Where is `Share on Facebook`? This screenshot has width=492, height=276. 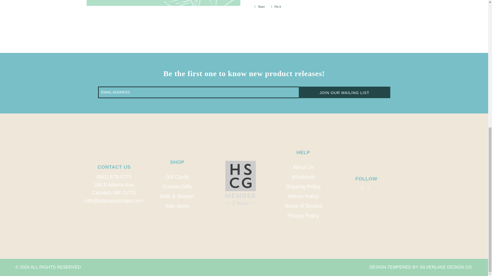 Share on Facebook is located at coordinates (259, 7).